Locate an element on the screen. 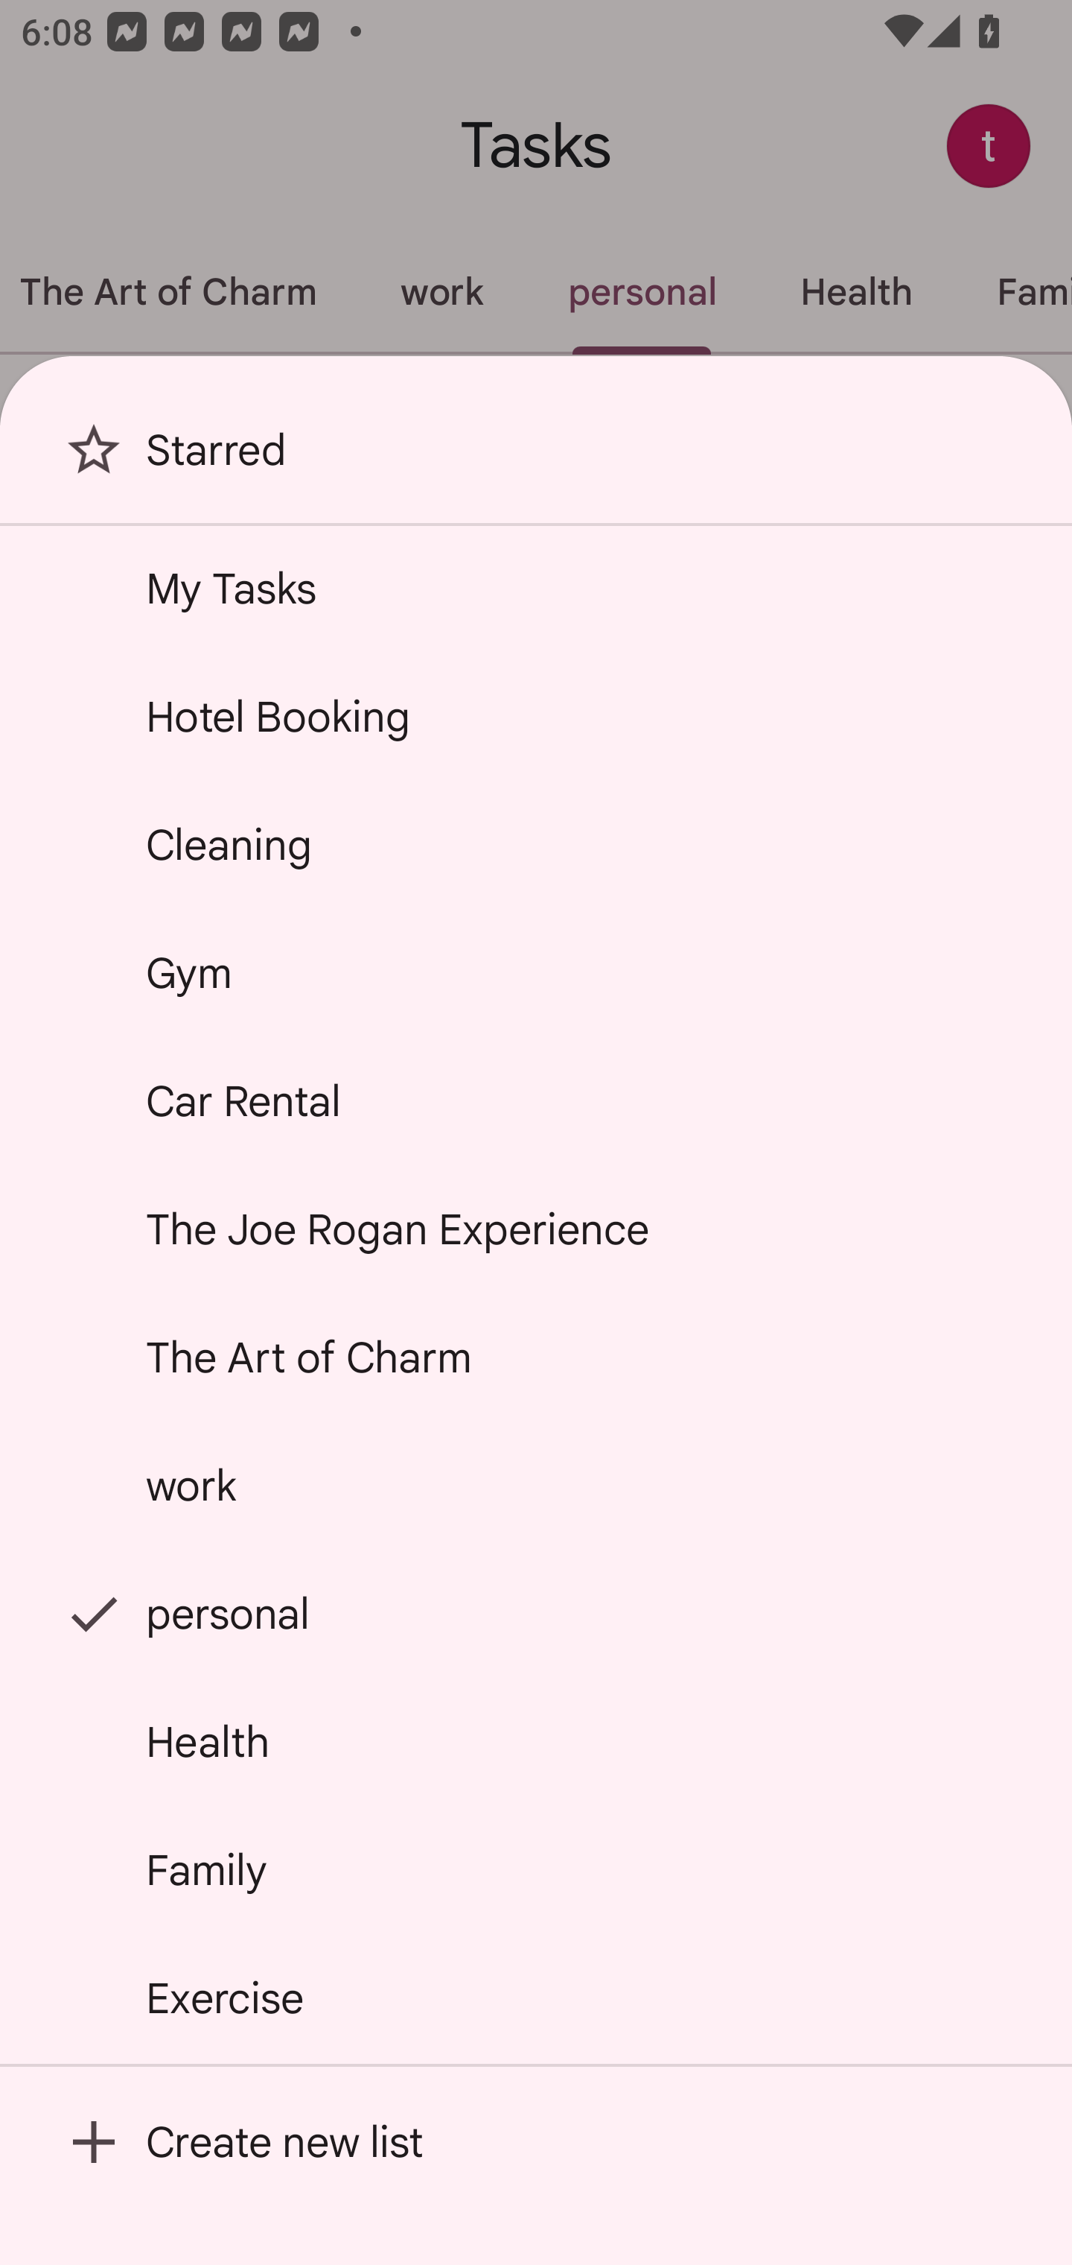 This screenshot has width=1072, height=2265. The Art of Charm is located at coordinates (536, 1358).